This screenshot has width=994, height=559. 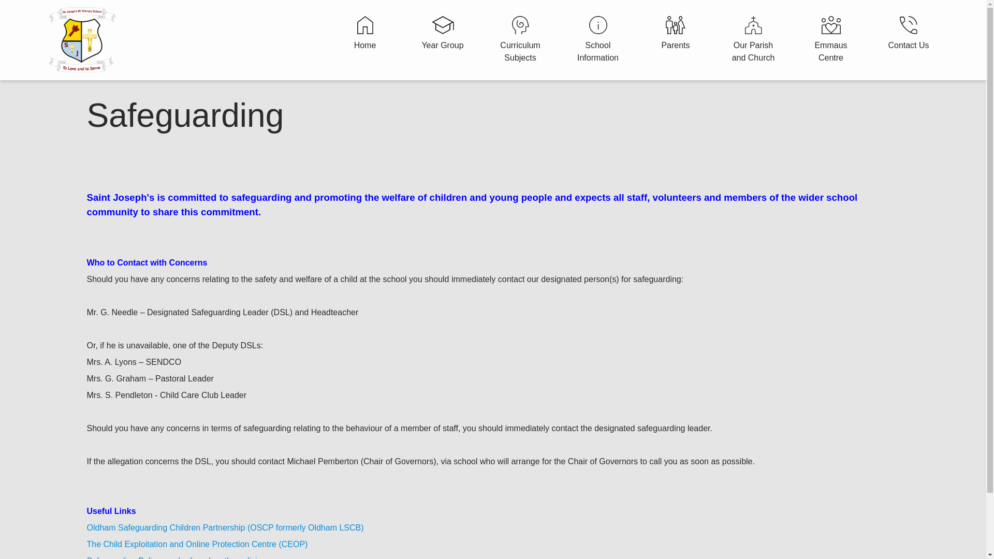 I want to click on School Information, so click(x=597, y=40).